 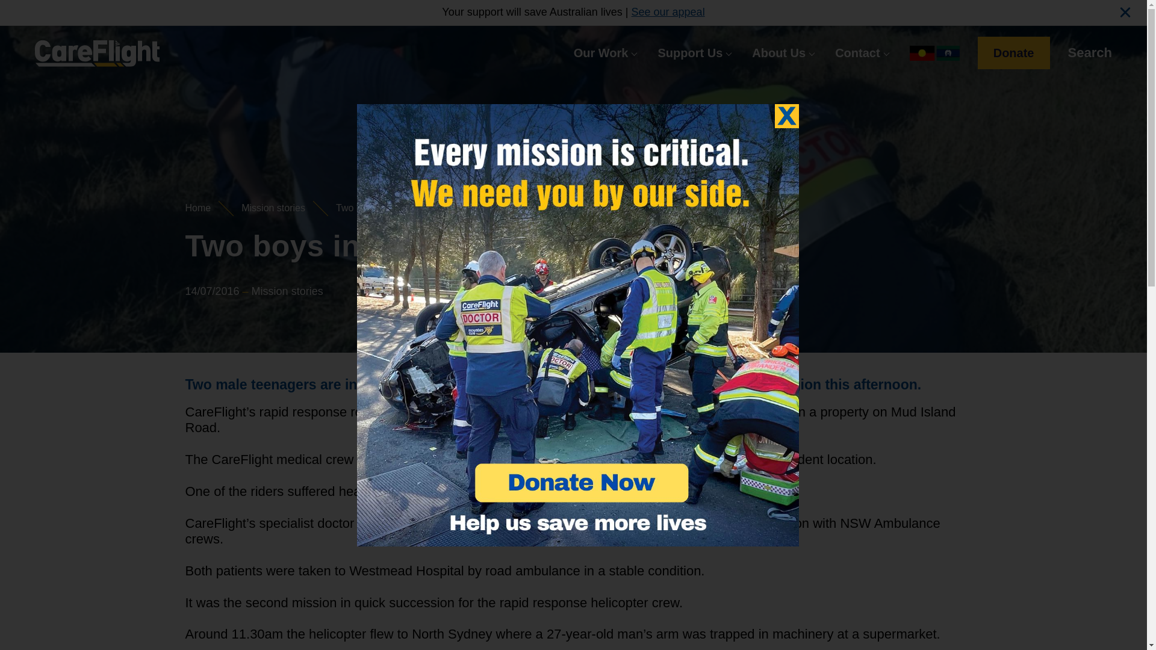 What do you see at coordinates (695, 53) in the screenshot?
I see `Support Us` at bounding box center [695, 53].